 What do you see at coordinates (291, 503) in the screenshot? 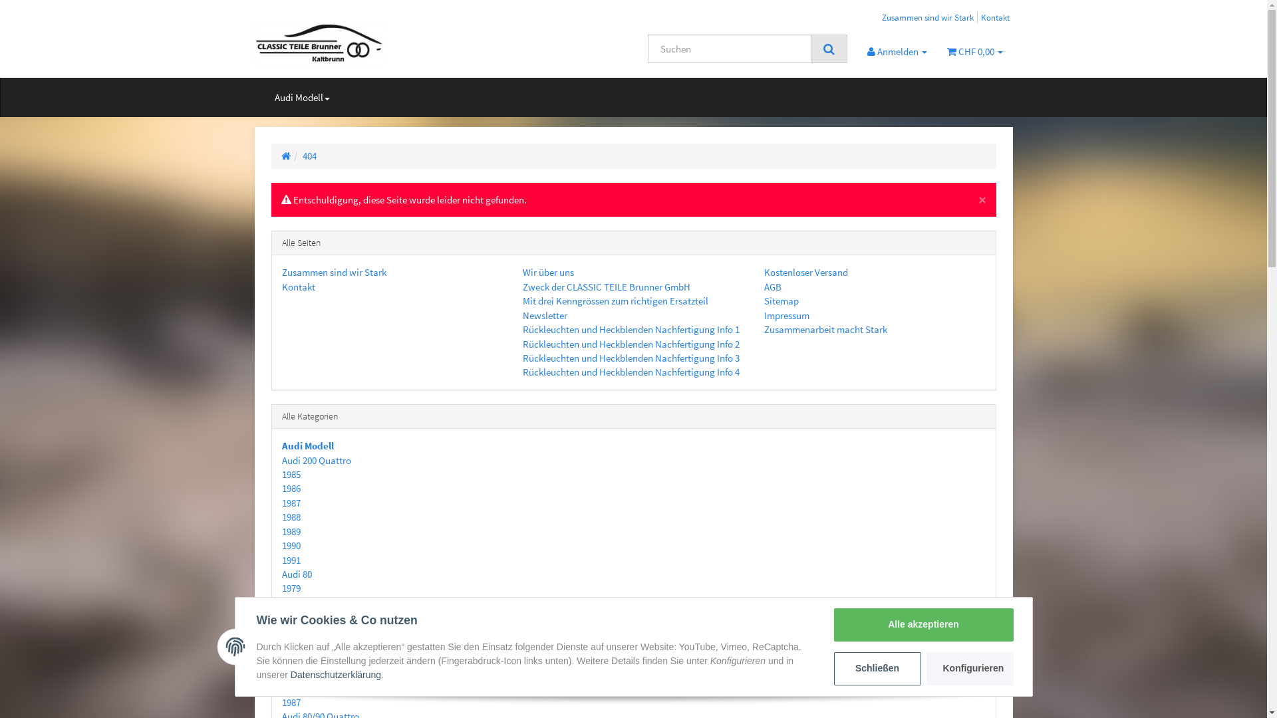
I see `1987` at bounding box center [291, 503].